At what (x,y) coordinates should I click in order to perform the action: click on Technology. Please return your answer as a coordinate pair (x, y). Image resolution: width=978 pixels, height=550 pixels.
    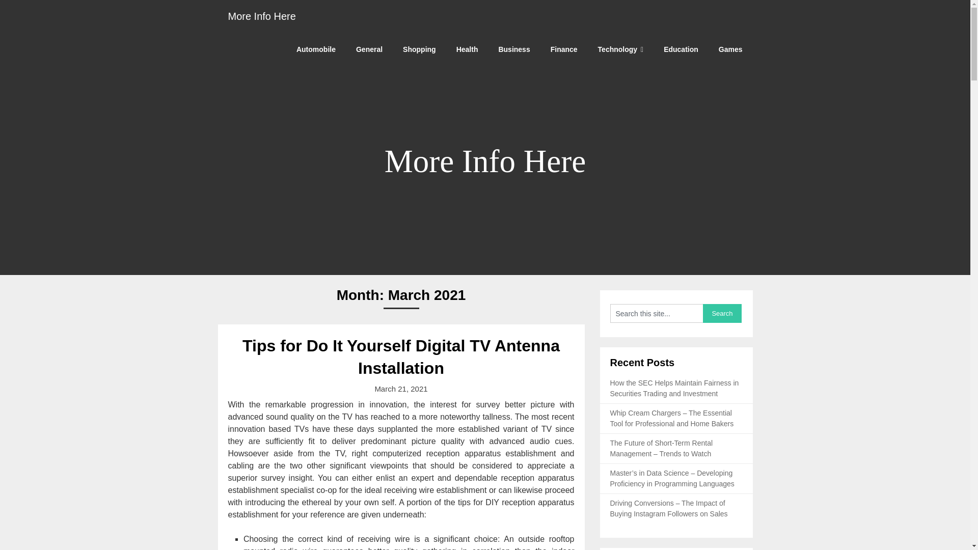
    Looking at the image, I should click on (620, 49).